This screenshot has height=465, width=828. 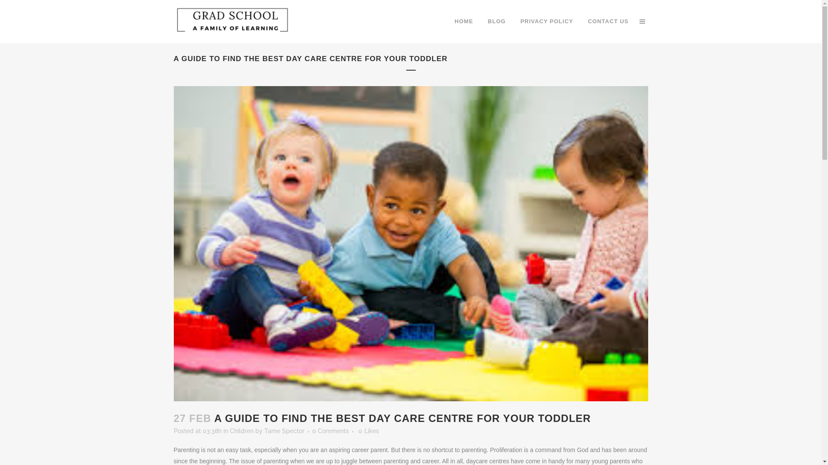 I want to click on  , so click(x=642, y=22).